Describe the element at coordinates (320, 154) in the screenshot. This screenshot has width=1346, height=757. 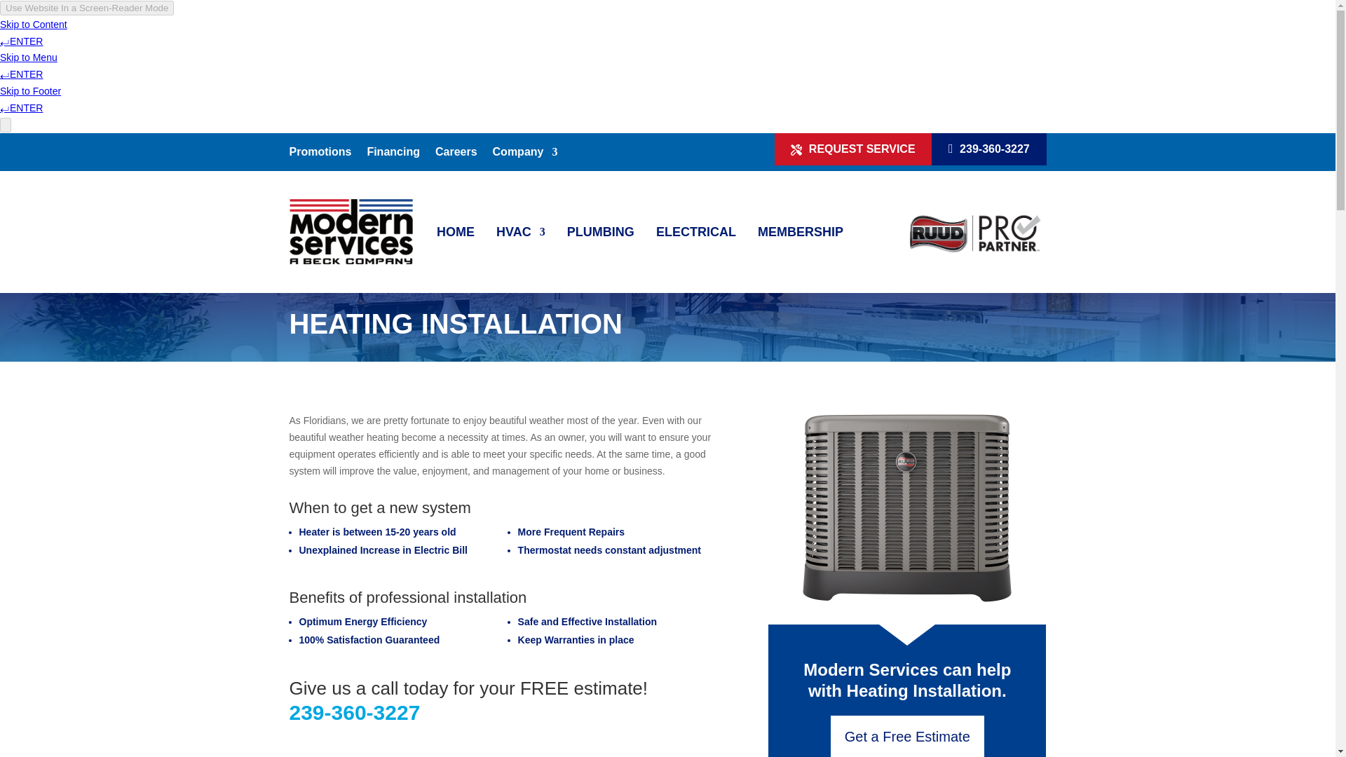
I see `Promotions` at that location.